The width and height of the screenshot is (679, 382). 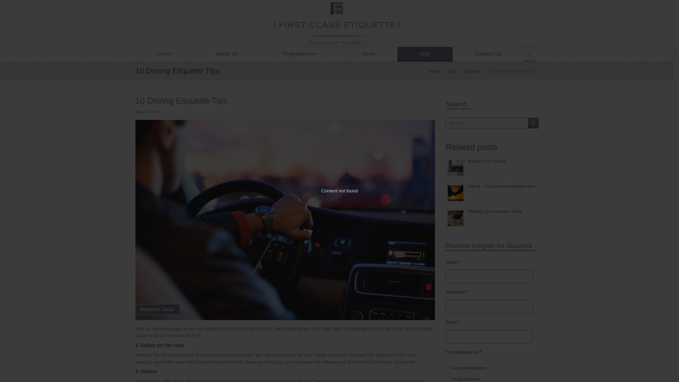 What do you see at coordinates (227, 54) in the screenshot?
I see `About Us` at bounding box center [227, 54].